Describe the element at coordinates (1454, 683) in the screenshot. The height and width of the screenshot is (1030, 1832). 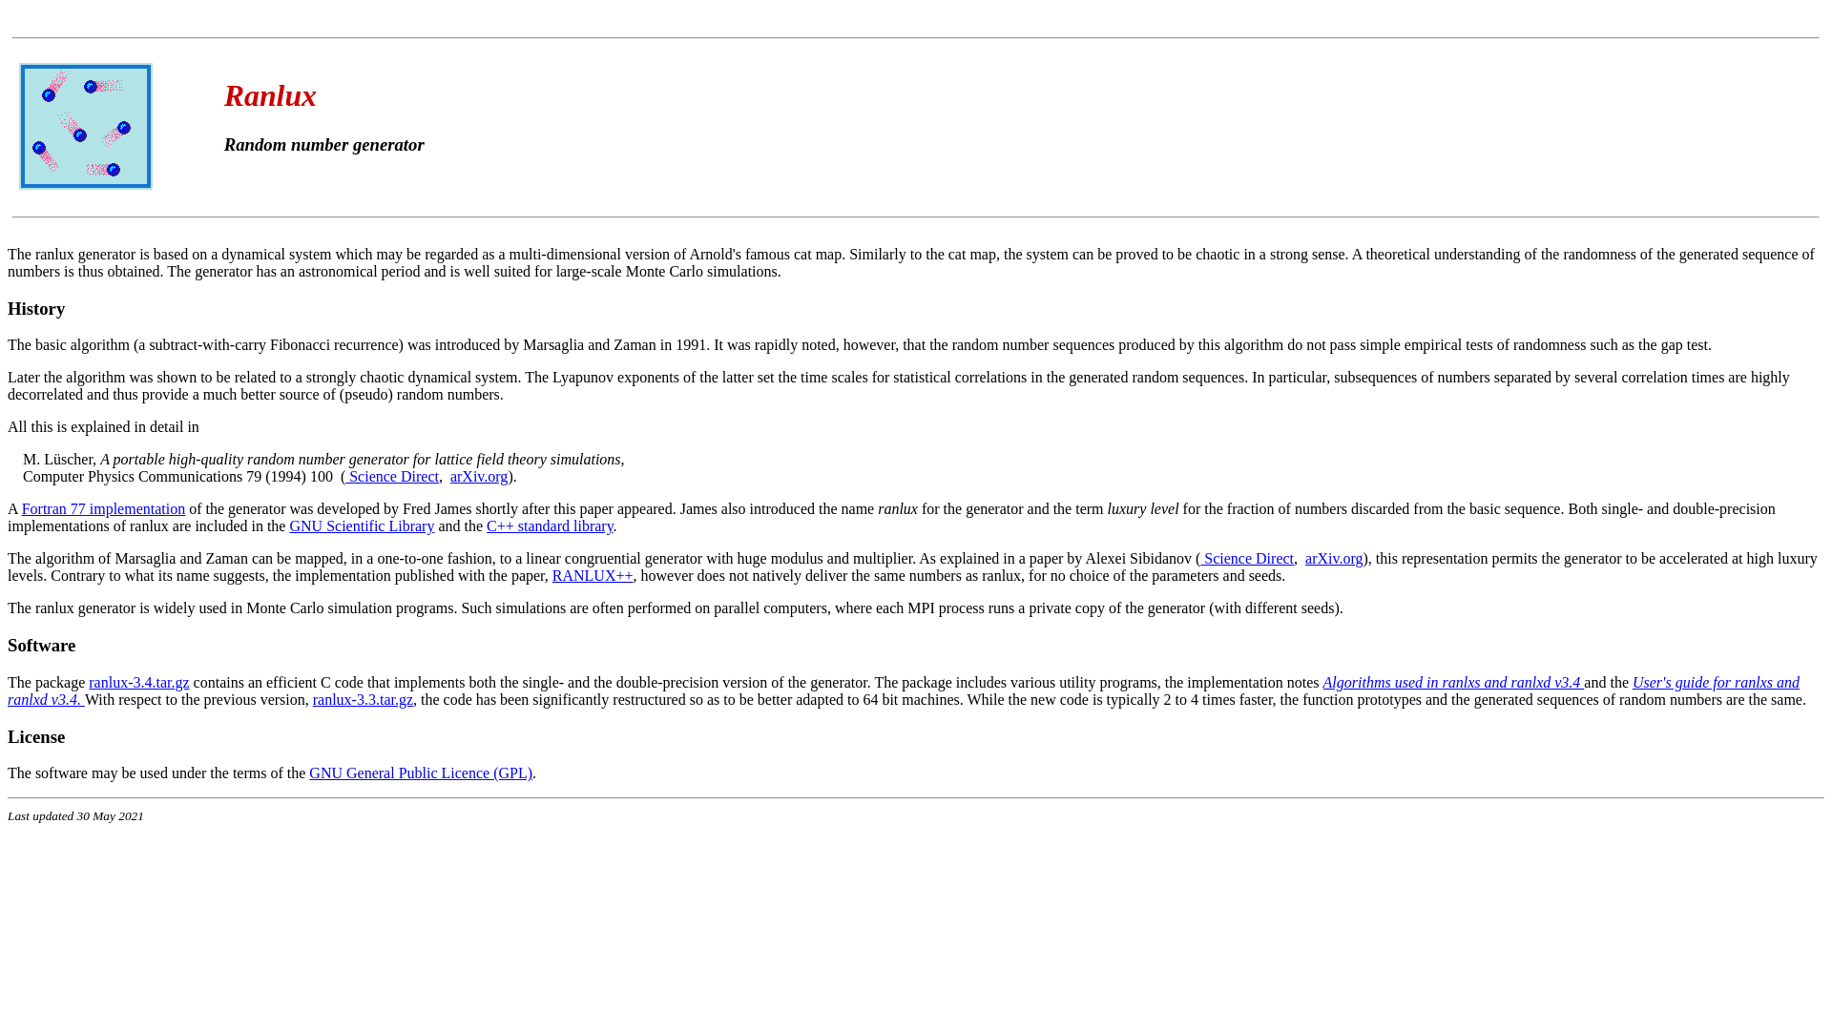
I see `Algorithms used in ranlxs and ranlxd v3.4` at that location.